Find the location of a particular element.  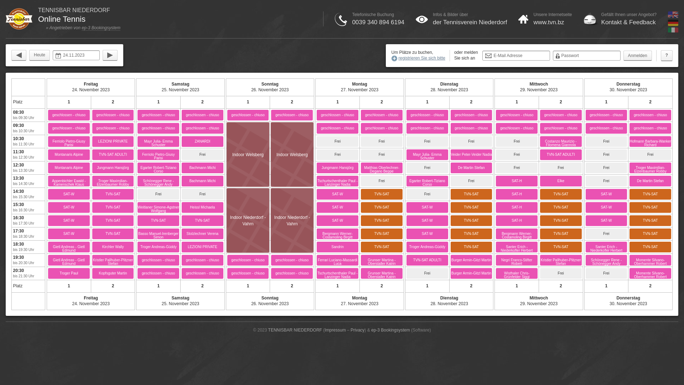

Frei is located at coordinates (606, 181).